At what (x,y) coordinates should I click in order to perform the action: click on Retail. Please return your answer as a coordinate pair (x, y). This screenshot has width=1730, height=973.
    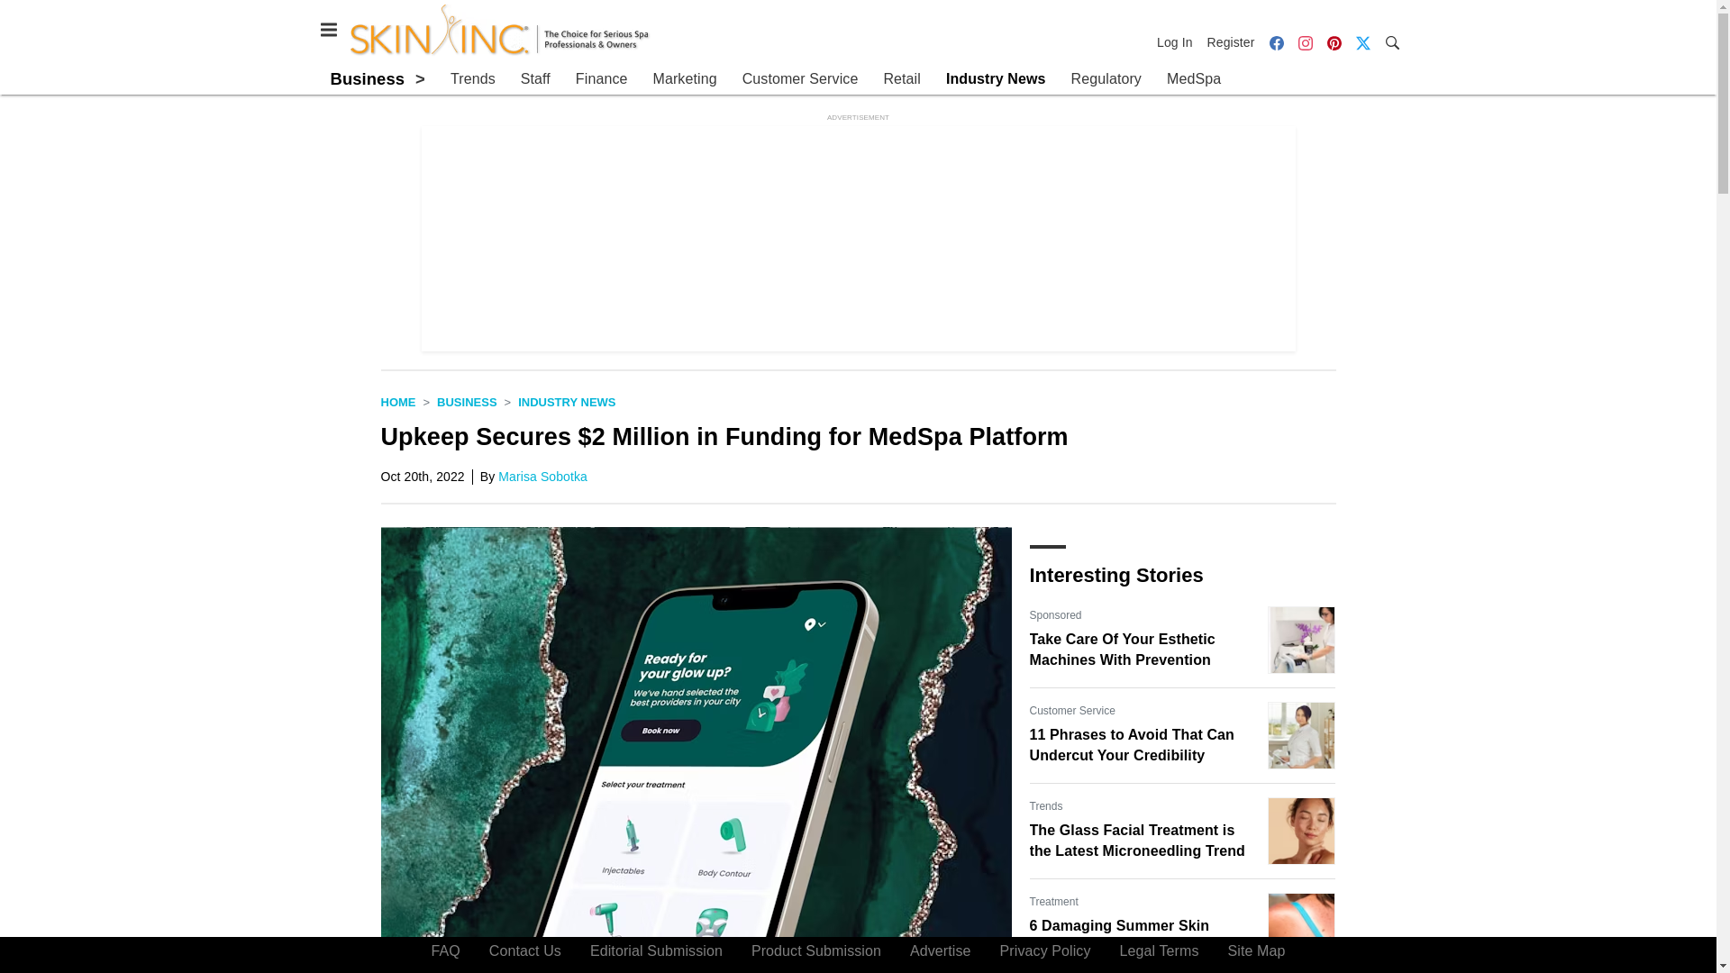
    Looking at the image, I should click on (901, 79).